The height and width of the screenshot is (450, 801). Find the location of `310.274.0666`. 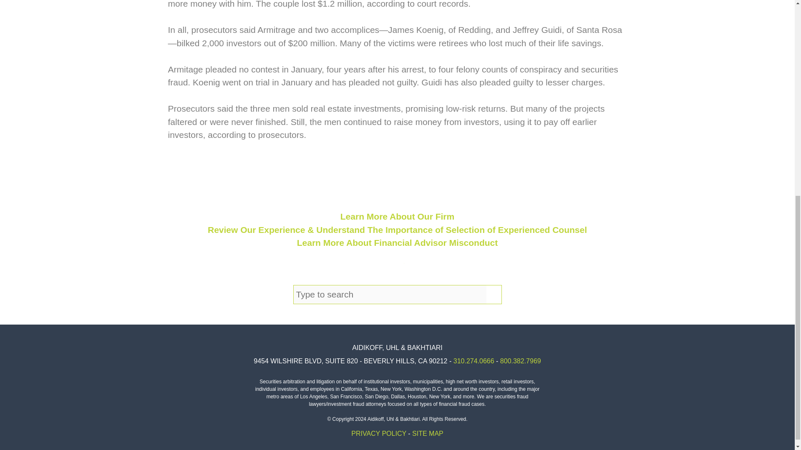

310.274.0666 is located at coordinates (474, 361).